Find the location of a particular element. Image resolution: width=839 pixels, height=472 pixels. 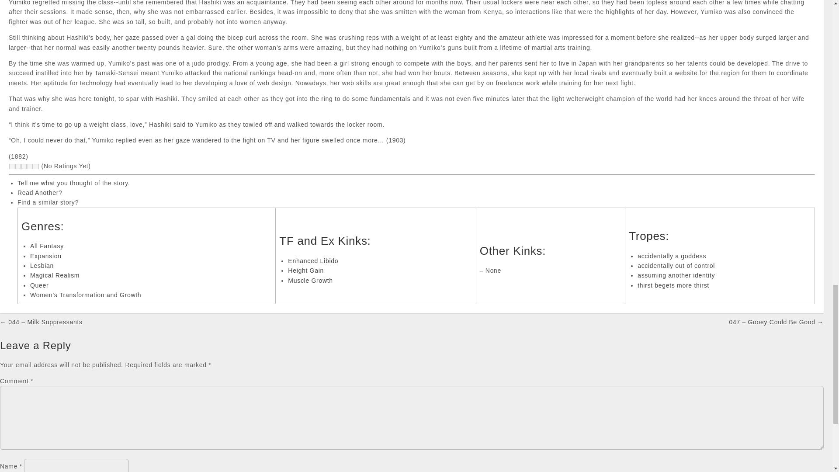

Magical Realism is located at coordinates (55, 275).